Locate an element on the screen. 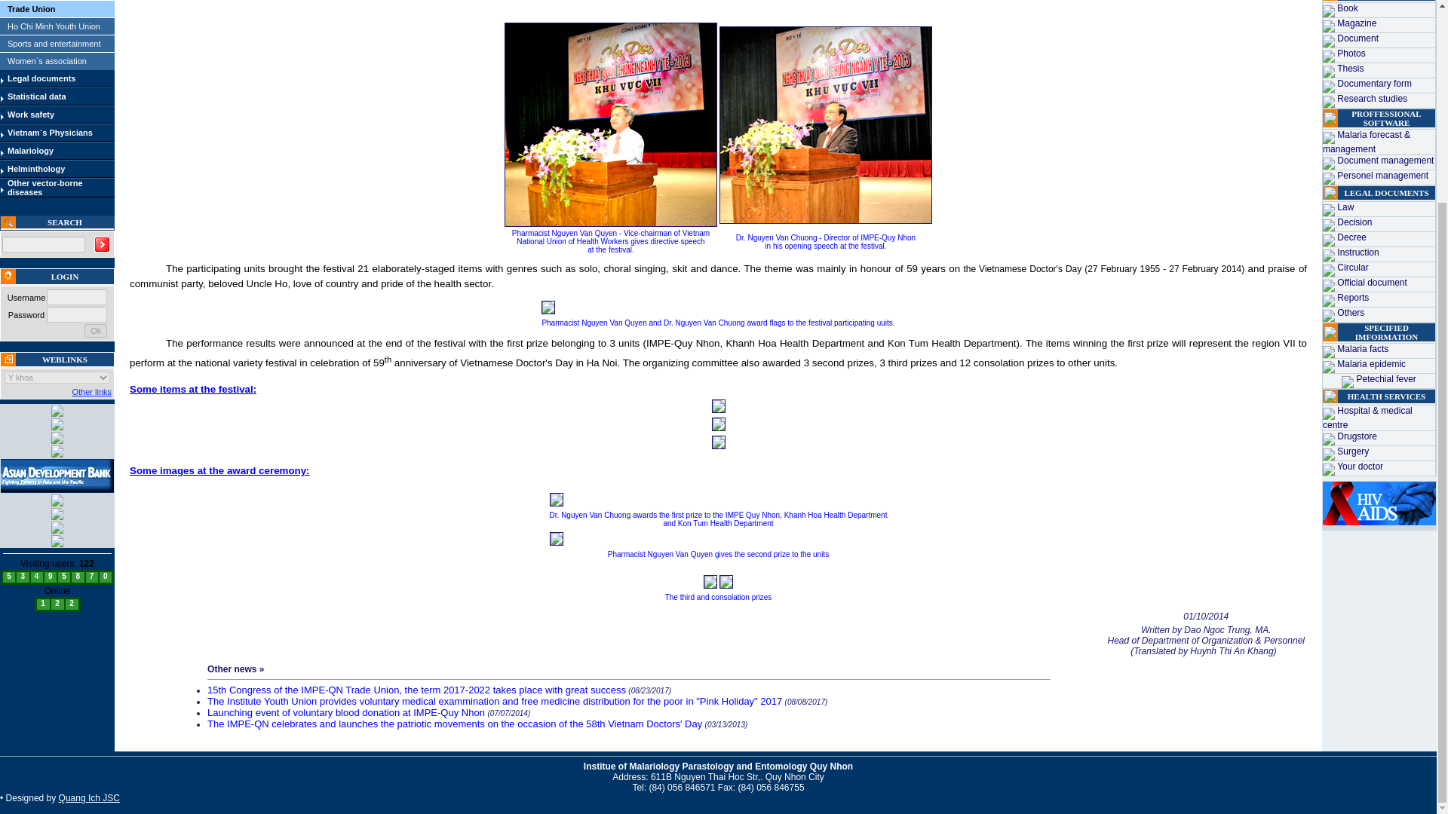  WEBLINKS is located at coordinates (64, 359).